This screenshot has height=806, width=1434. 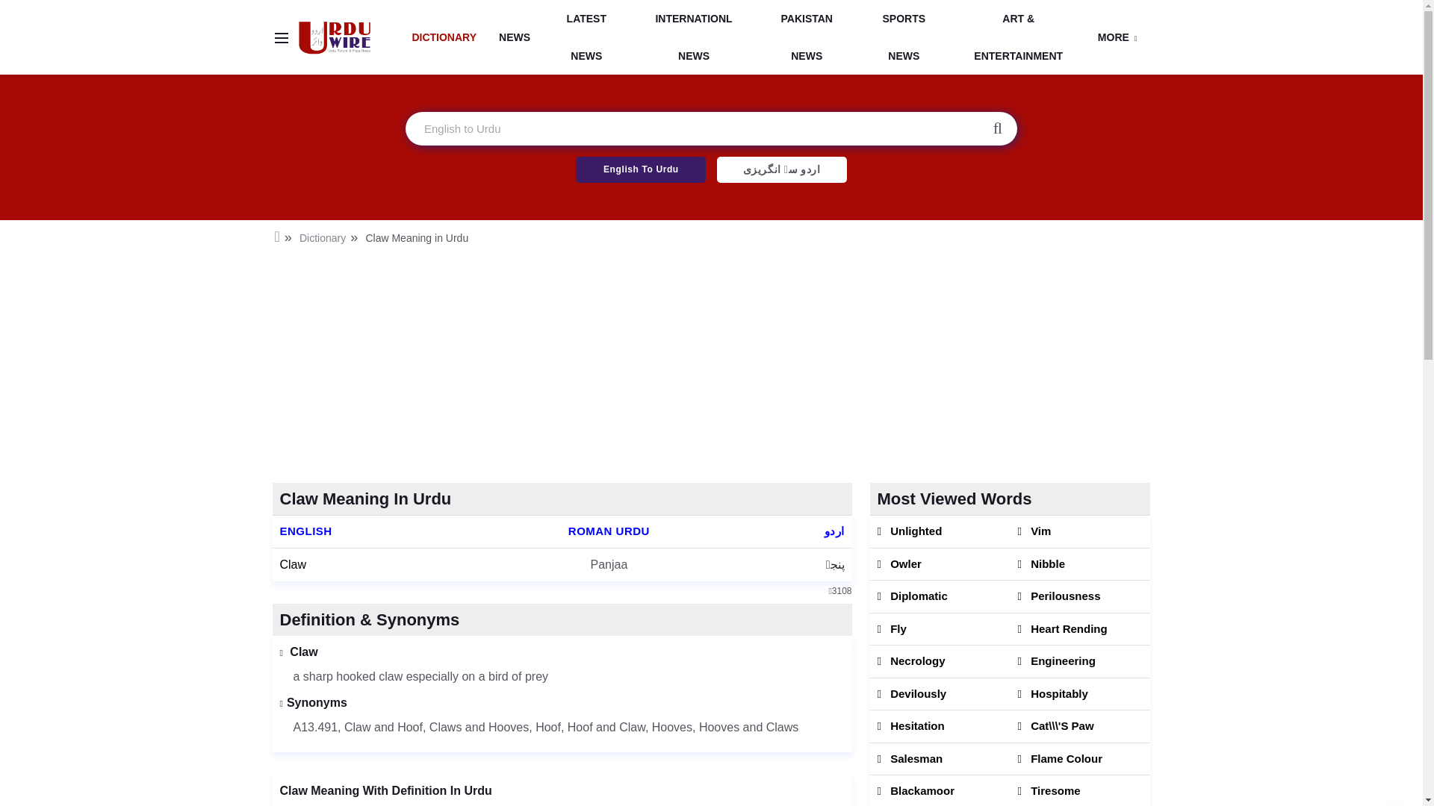 What do you see at coordinates (587, 37) in the screenshot?
I see `LATEST NEWS` at bounding box center [587, 37].